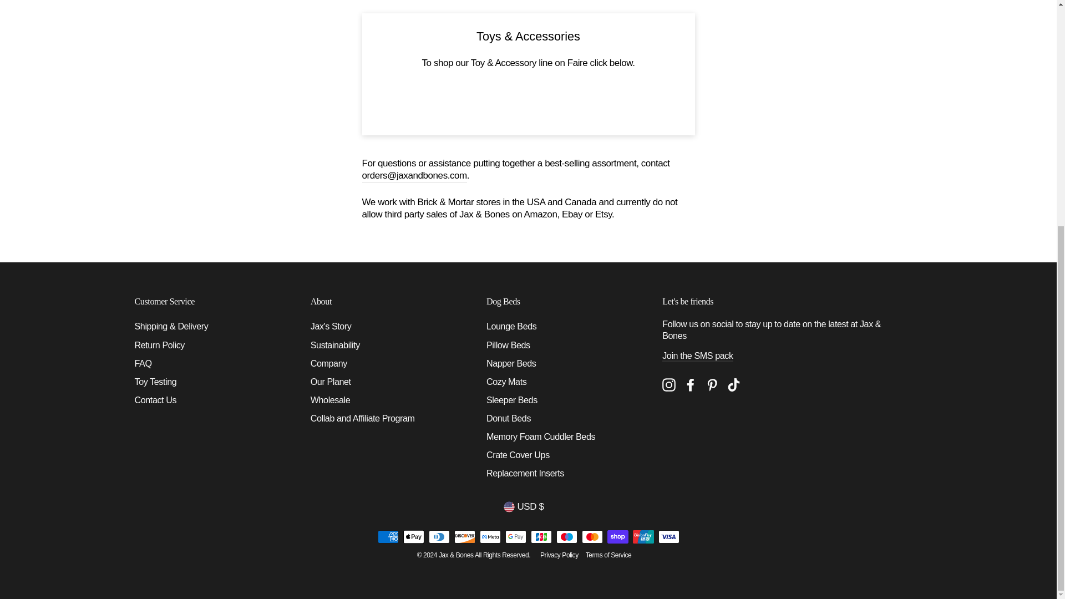 The width and height of the screenshot is (1065, 599). What do you see at coordinates (592, 536) in the screenshot?
I see `Mastercard` at bounding box center [592, 536].